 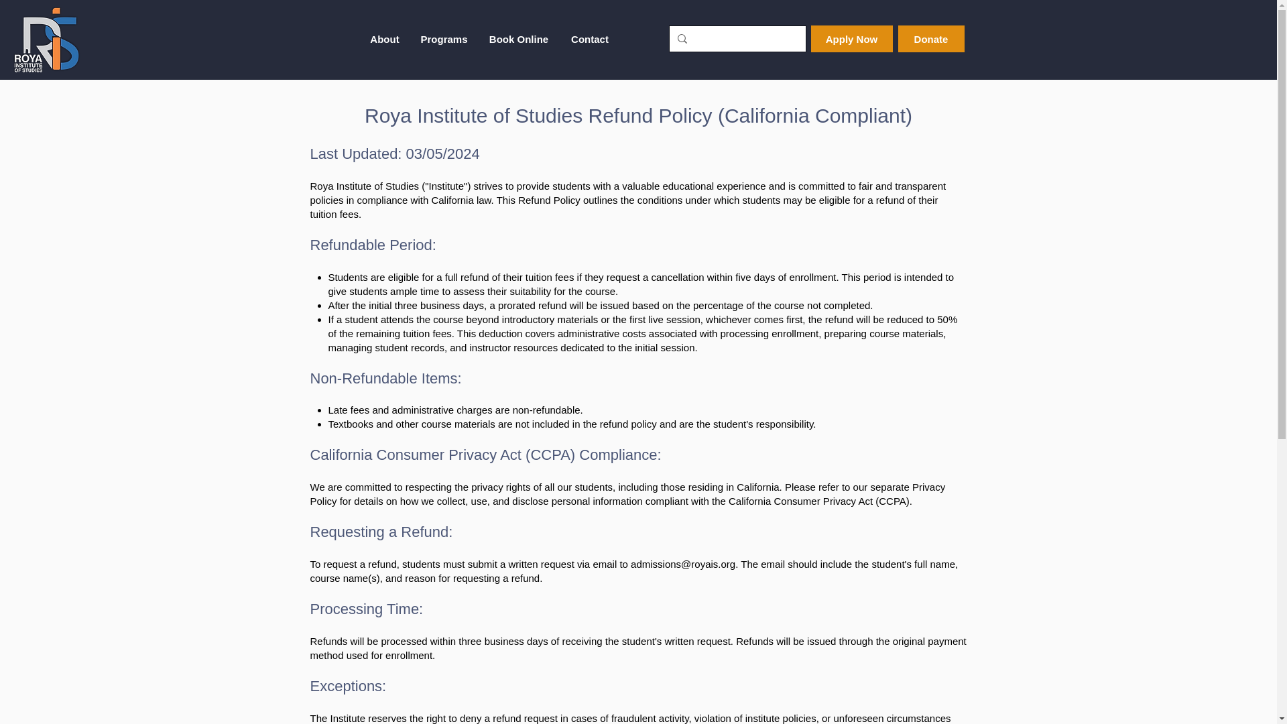 I want to click on Contact, so click(x=590, y=39).